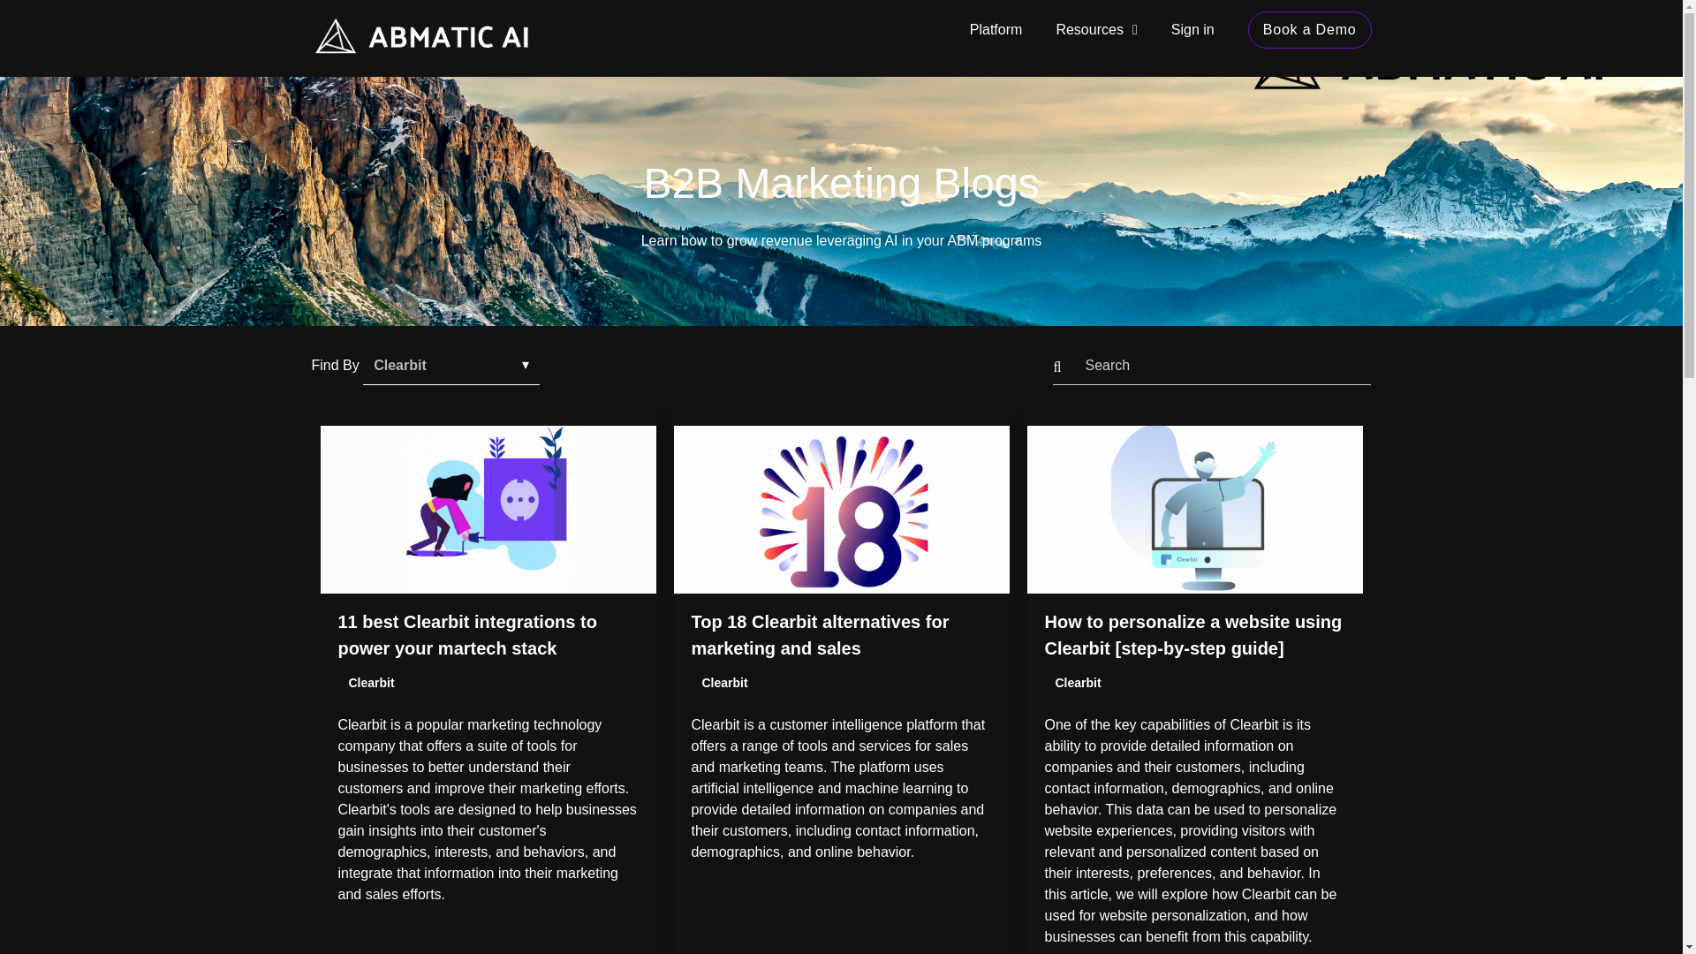 The image size is (1696, 954). Describe the element at coordinates (724, 683) in the screenshot. I see `Clearbit` at that location.